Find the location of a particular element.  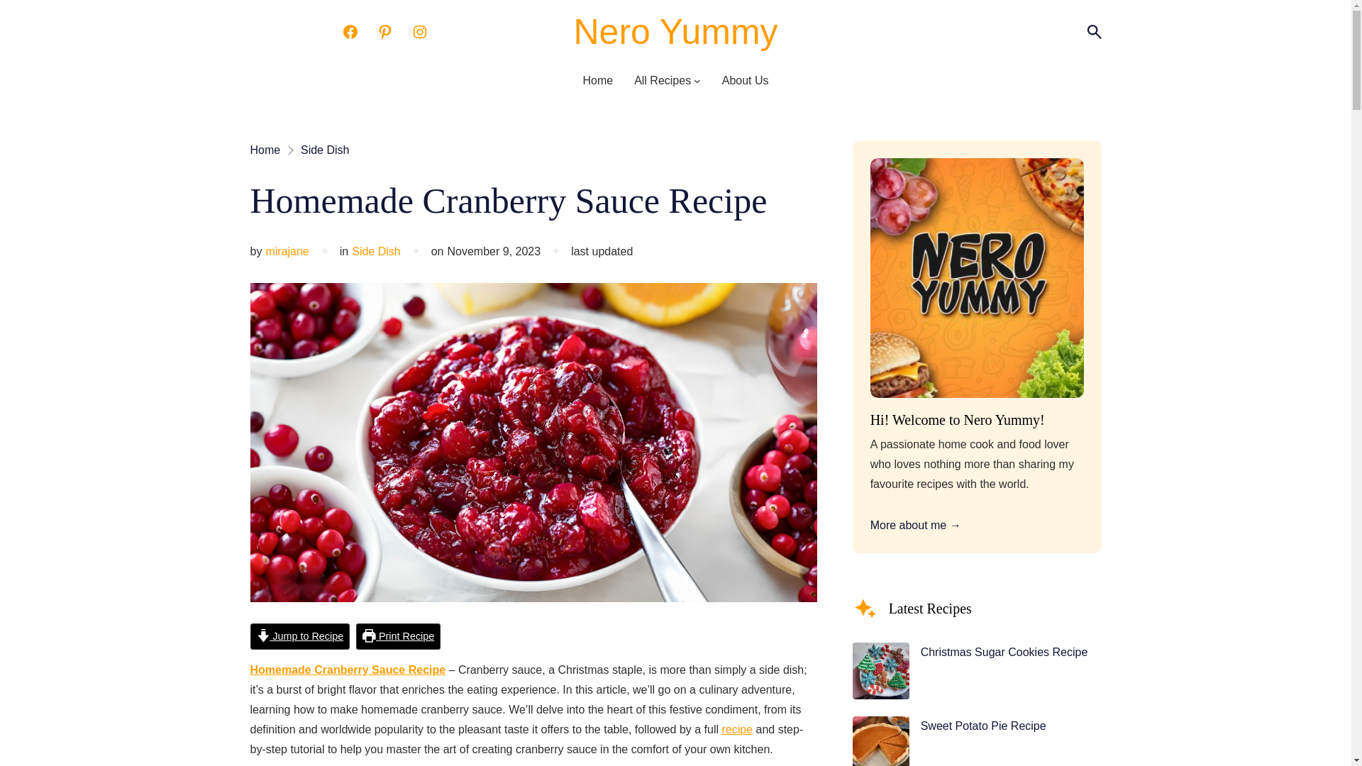

Side Dish is located at coordinates (376, 251).